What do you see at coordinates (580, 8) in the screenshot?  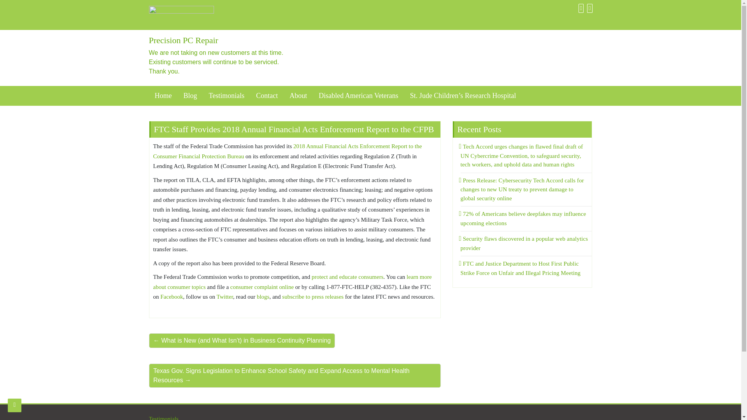 I see `Facebook` at bounding box center [580, 8].